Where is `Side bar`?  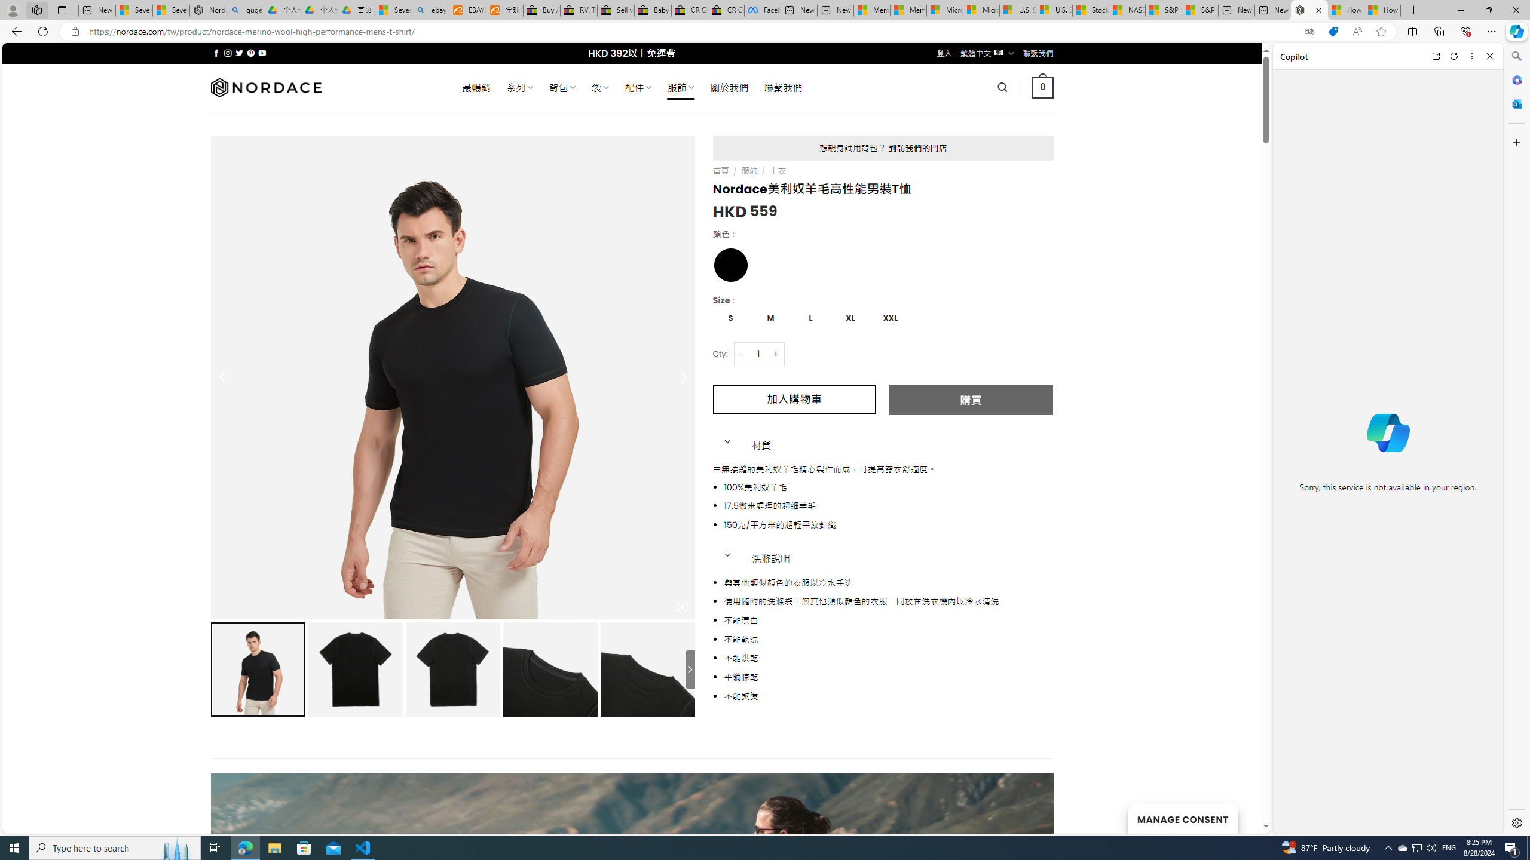 Side bar is located at coordinates (1517, 440).